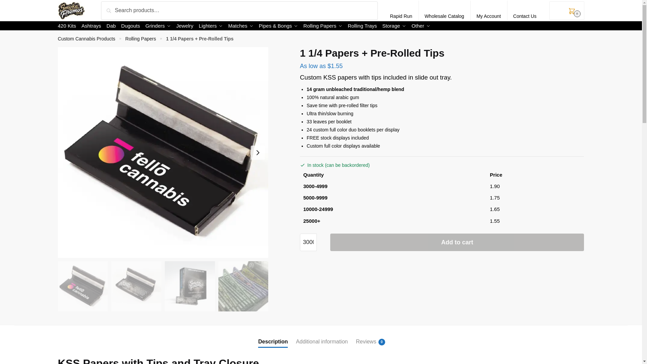  What do you see at coordinates (91, 26) in the screenshot?
I see `Custom Ashtrays` at bounding box center [91, 26].